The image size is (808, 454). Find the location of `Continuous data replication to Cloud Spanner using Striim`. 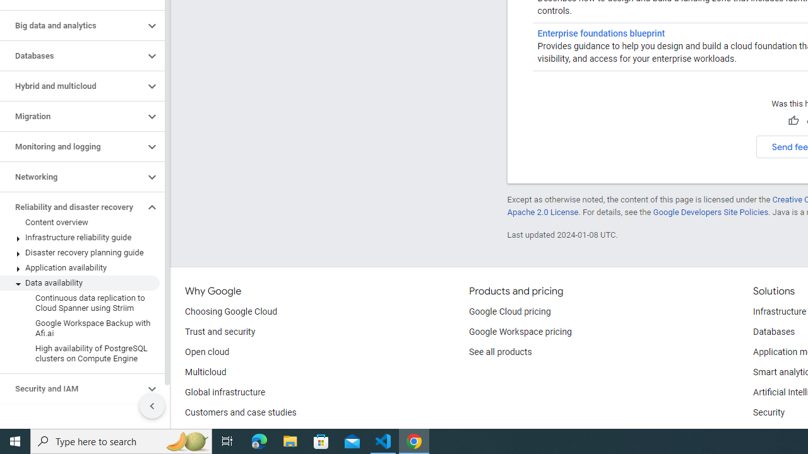

Continuous data replication to Cloud Spanner using Striim is located at coordinates (80, 303).